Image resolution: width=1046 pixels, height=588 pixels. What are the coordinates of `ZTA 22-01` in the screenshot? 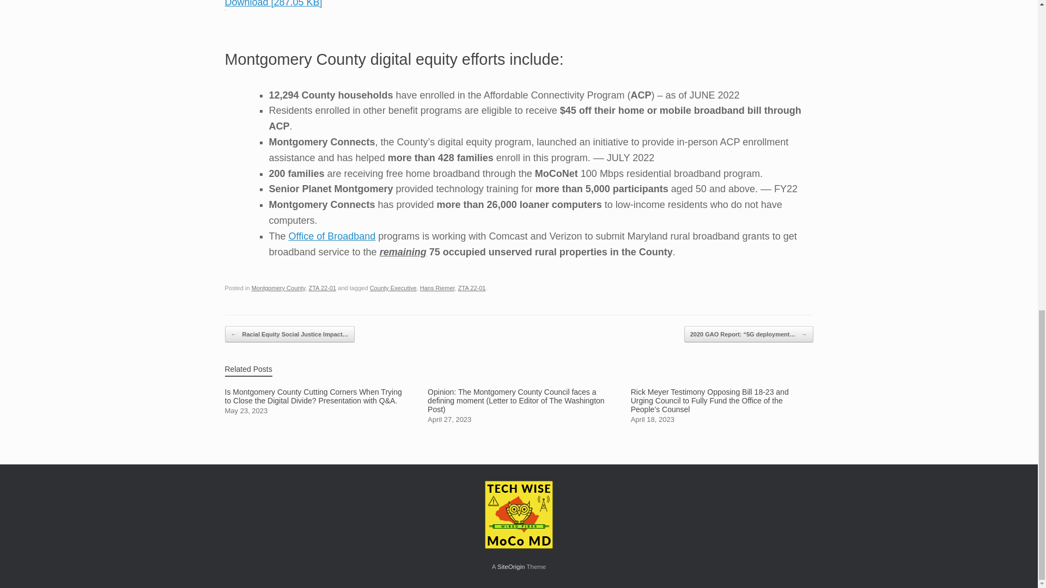 It's located at (322, 287).